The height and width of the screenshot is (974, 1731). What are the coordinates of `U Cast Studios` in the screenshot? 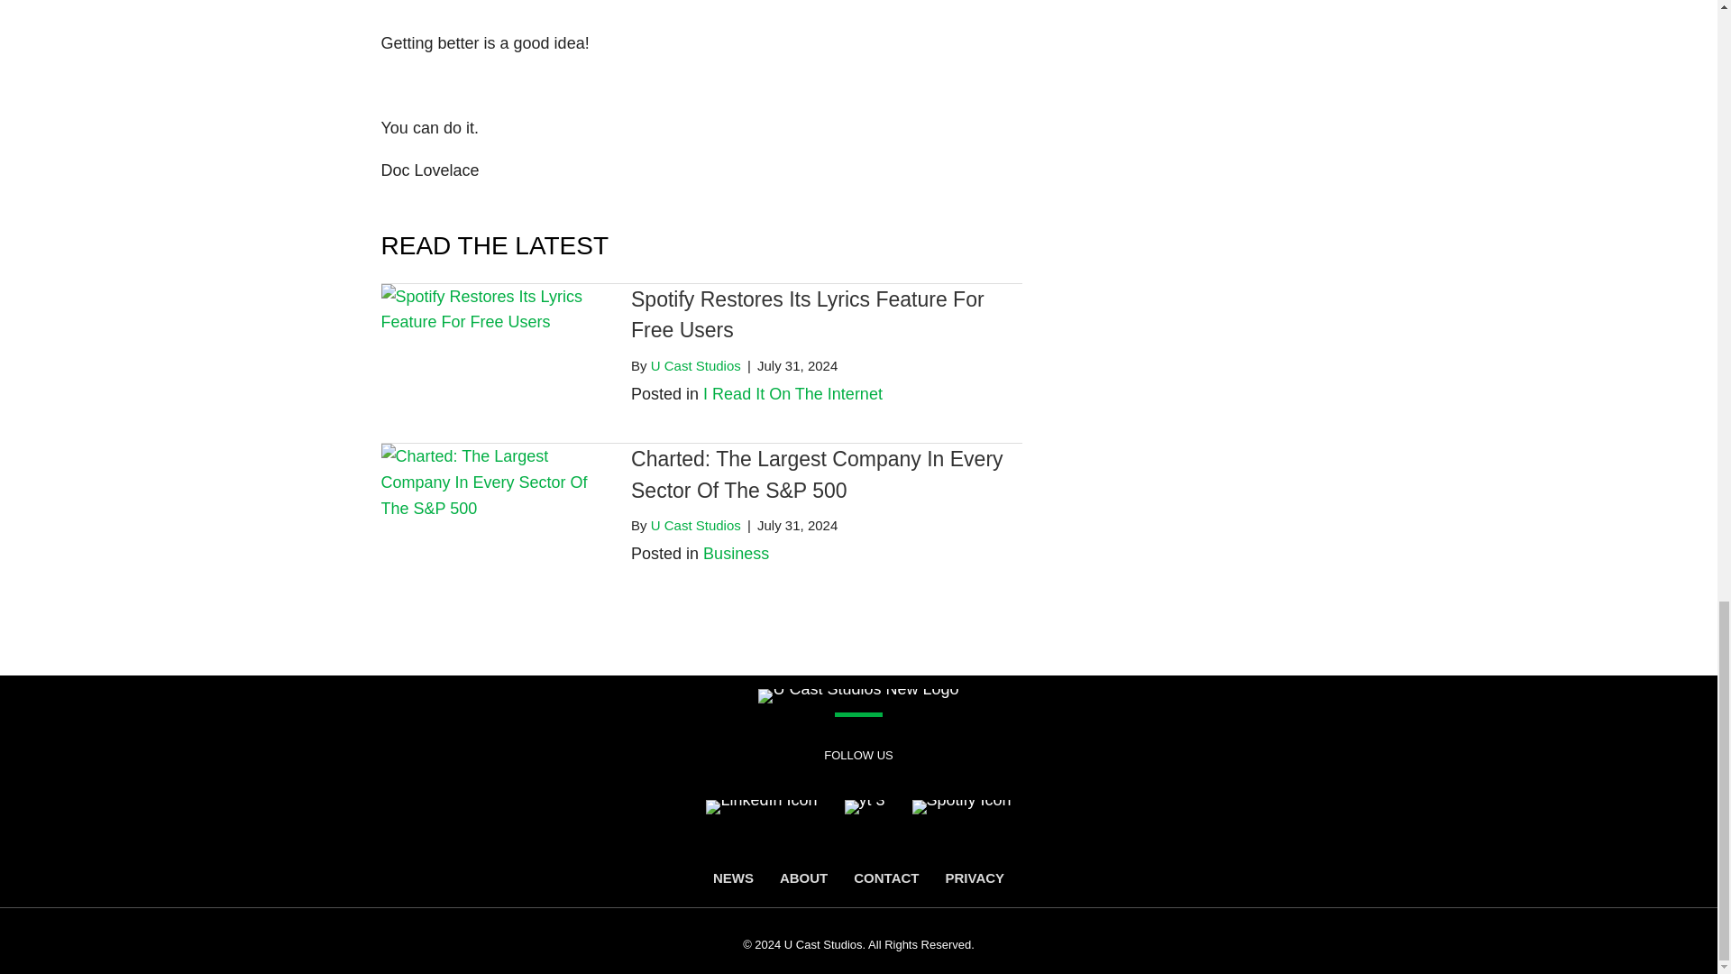 It's located at (695, 365).